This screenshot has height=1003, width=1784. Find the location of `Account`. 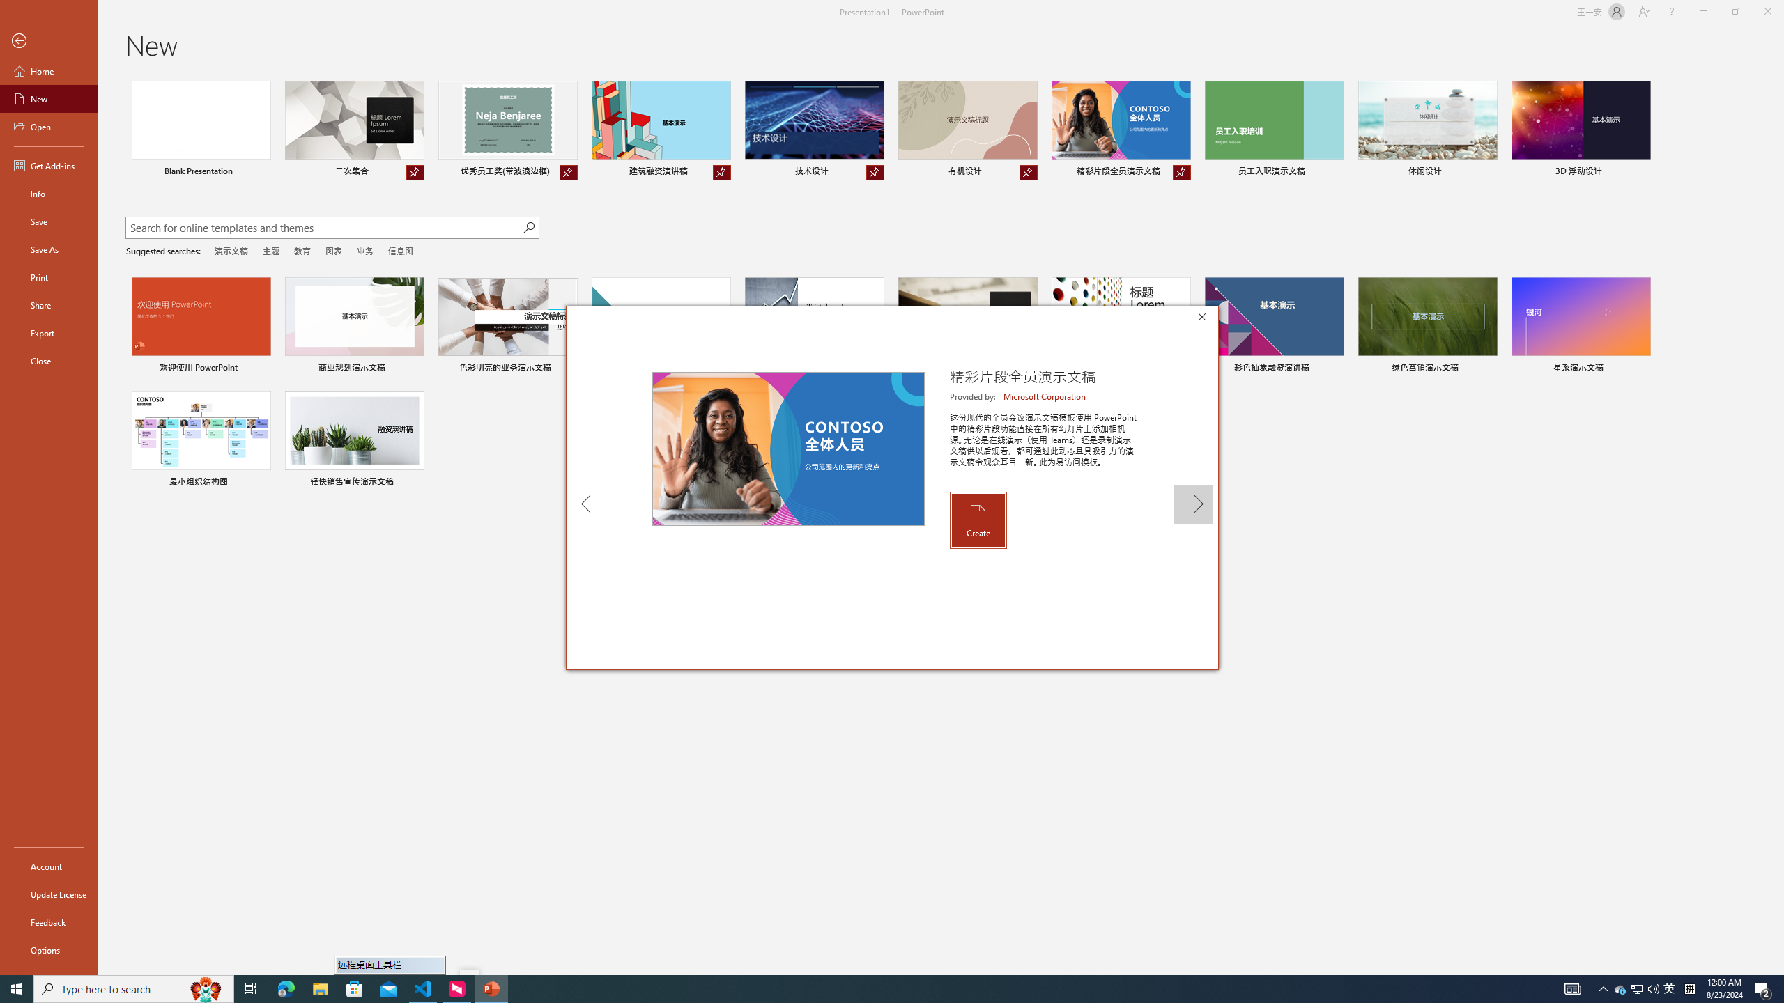

Account is located at coordinates (49, 866).